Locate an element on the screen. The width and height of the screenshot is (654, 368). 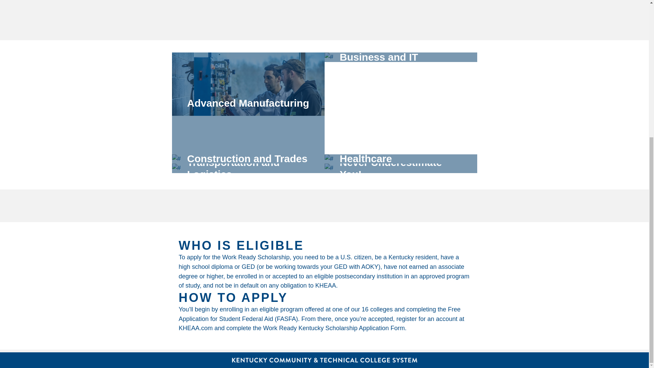
Never Underestimate You! is located at coordinates (401, 168).